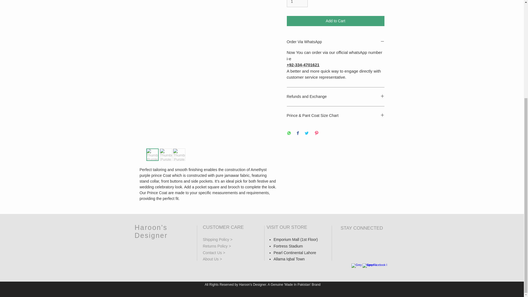 The height and width of the screenshot is (297, 528). I want to click on Order Via WhatsApp, so click(335, 42).